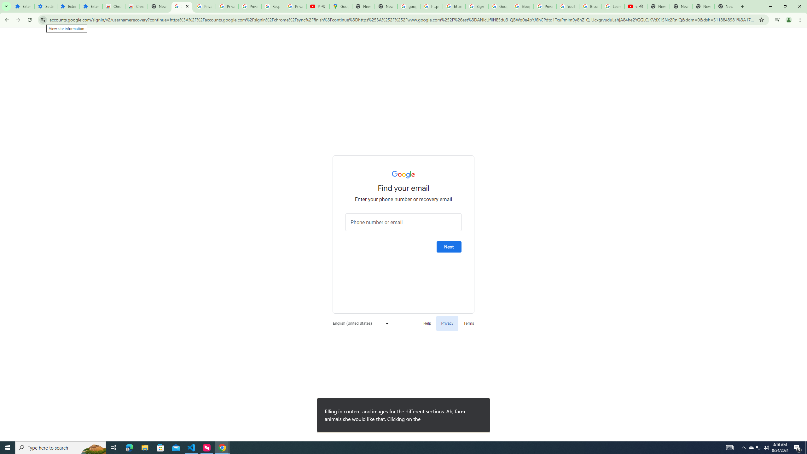 The height and width of the screenshot is (454, 807). I want to click on YouTube, so click(567, 6).